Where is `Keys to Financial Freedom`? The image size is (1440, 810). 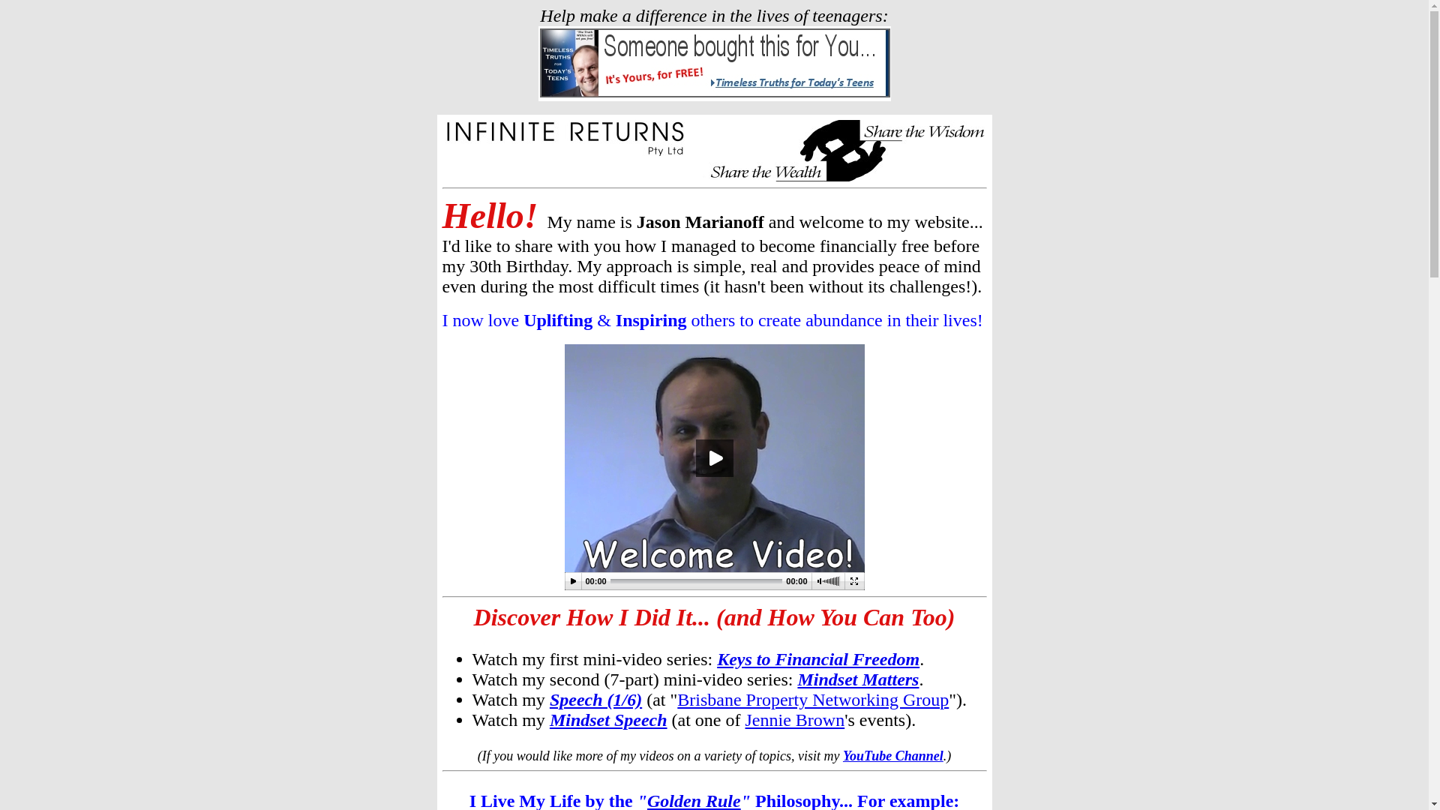 Keys to Financial Freedom is located at coordinates (818, 659).